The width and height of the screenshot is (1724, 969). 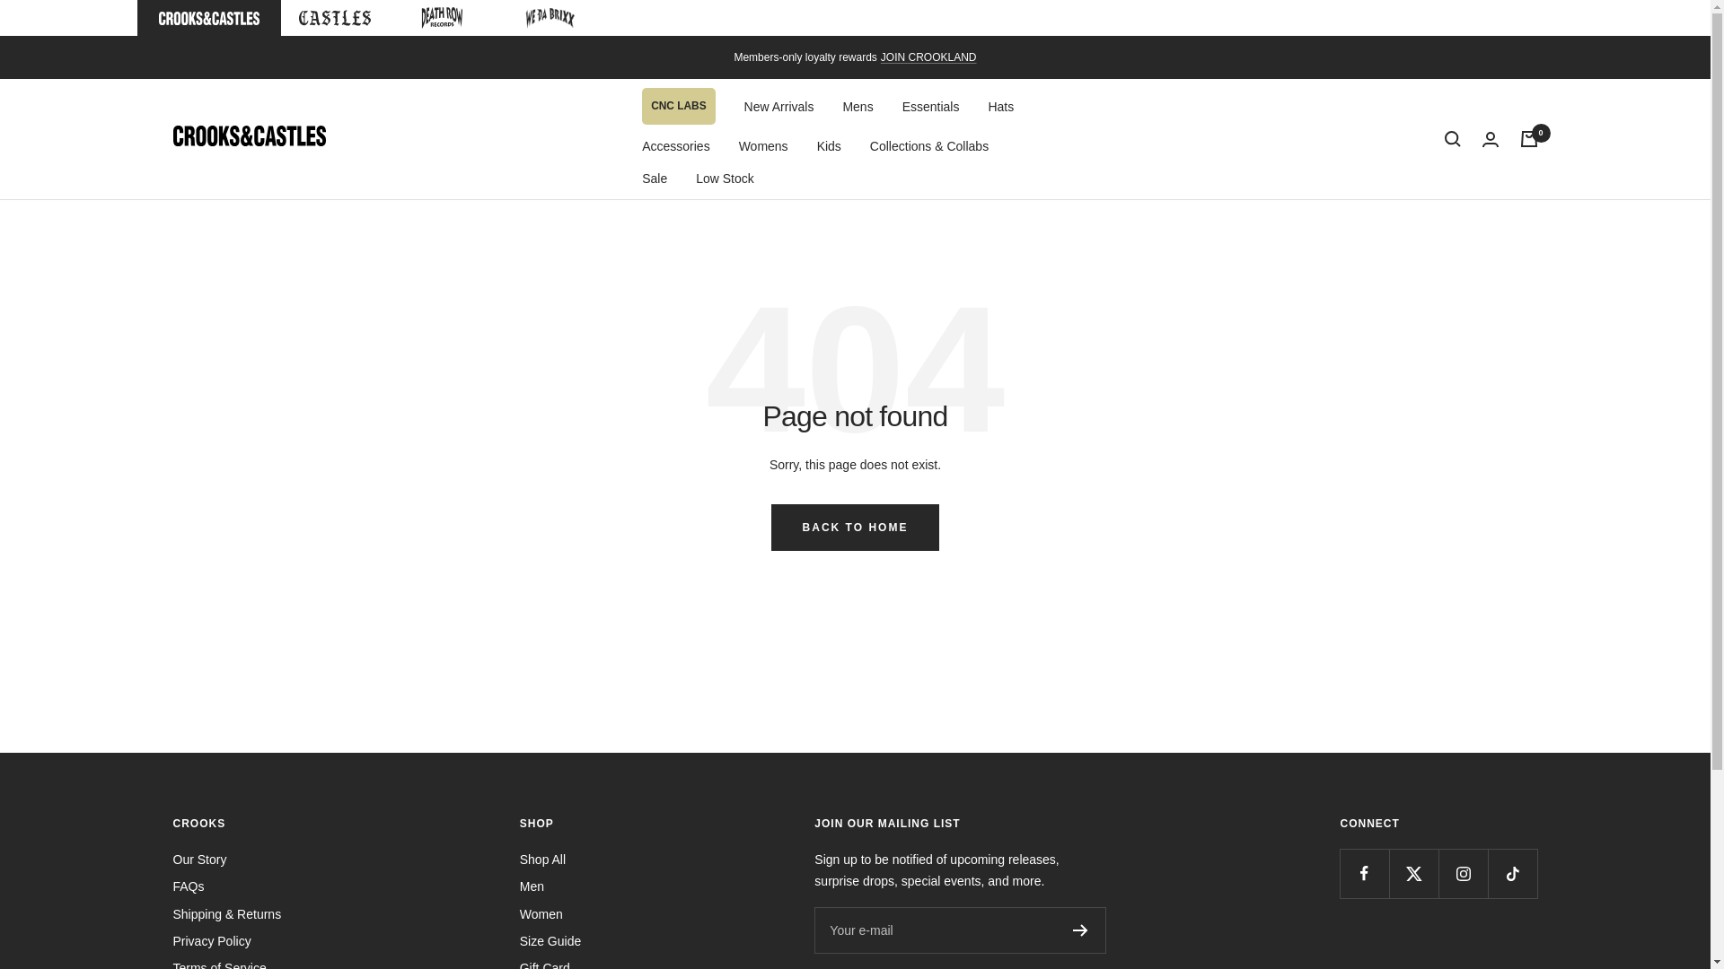 What do you see at coordinates (763, 145) in the screenshot?
I see `Womens` at bounding box center [763, 145].